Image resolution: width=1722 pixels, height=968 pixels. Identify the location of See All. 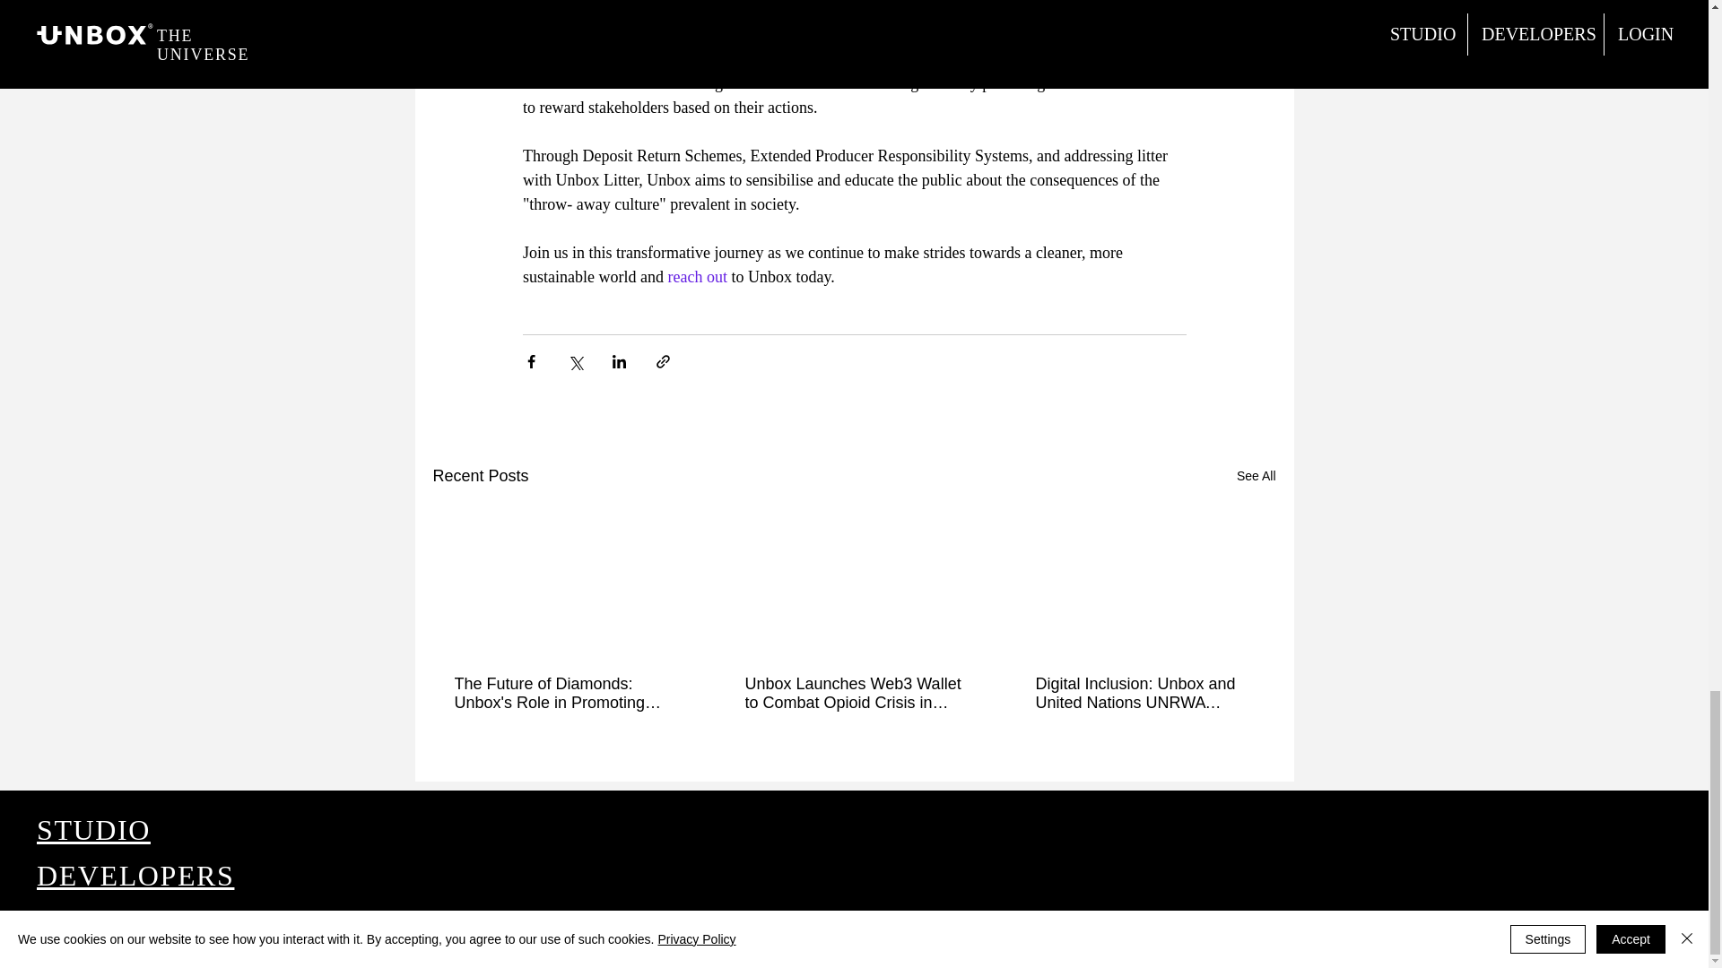
(1256, 475).